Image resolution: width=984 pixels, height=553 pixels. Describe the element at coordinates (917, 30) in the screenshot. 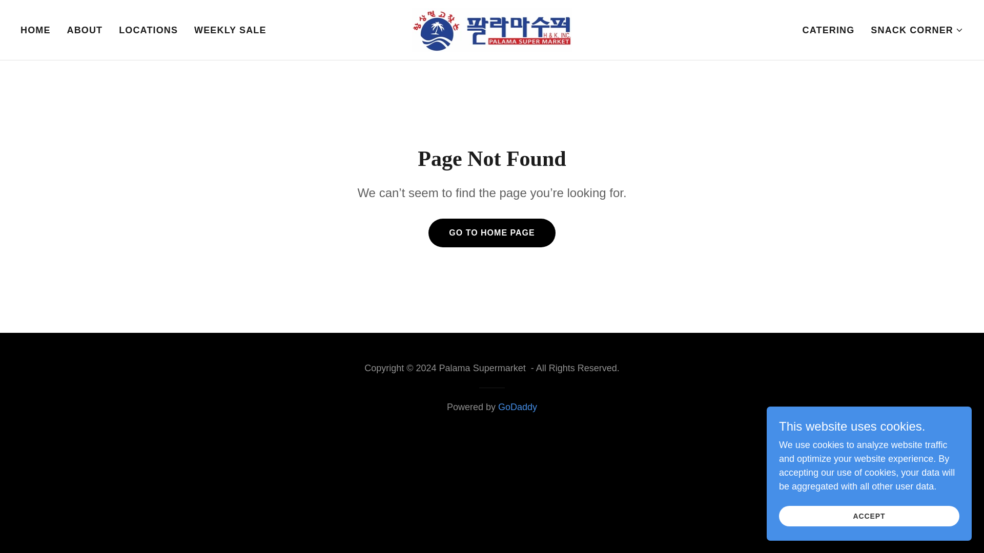

I see `SNACK CORNER` at that location.